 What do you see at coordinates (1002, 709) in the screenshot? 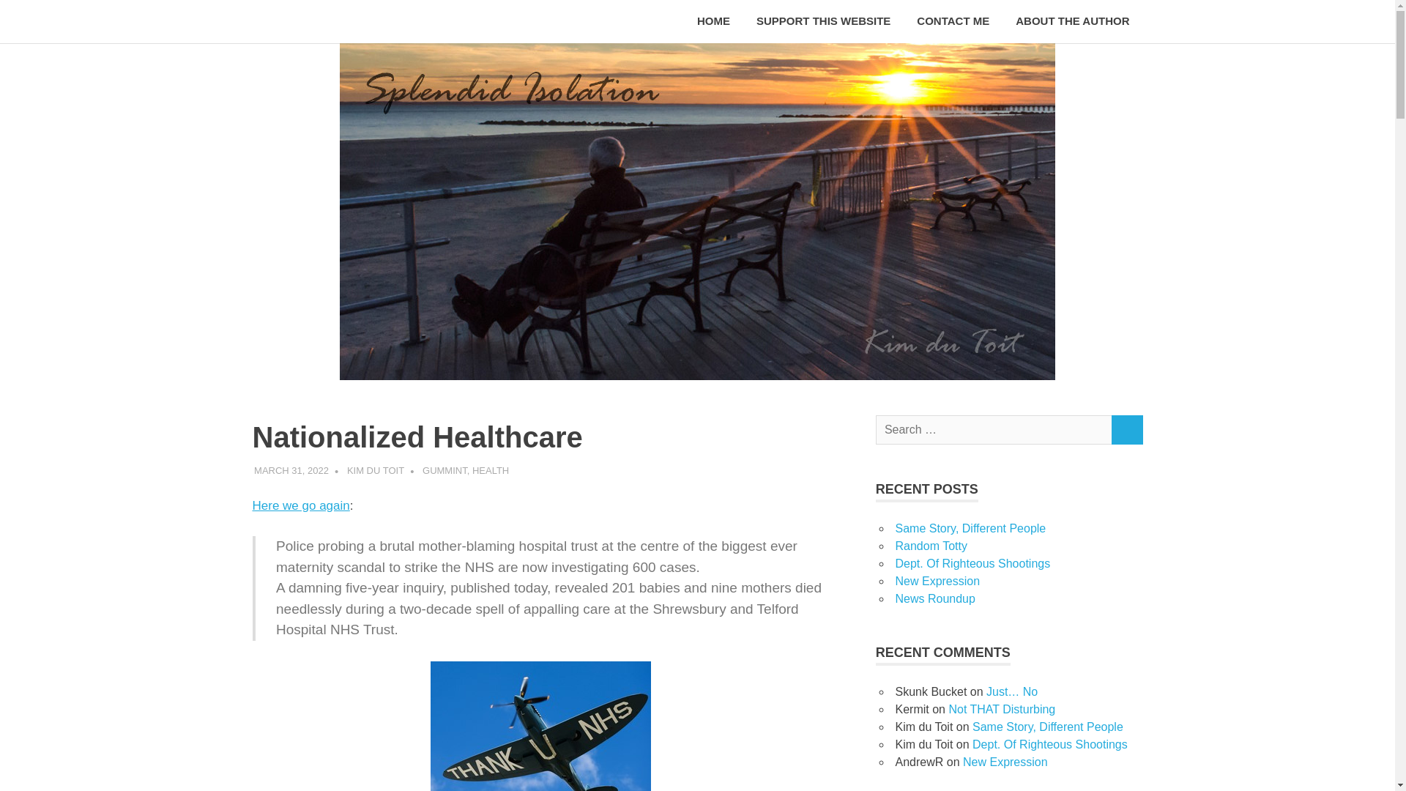
I see `Not THAT Disturbing` at bounding box center [1002, 709].